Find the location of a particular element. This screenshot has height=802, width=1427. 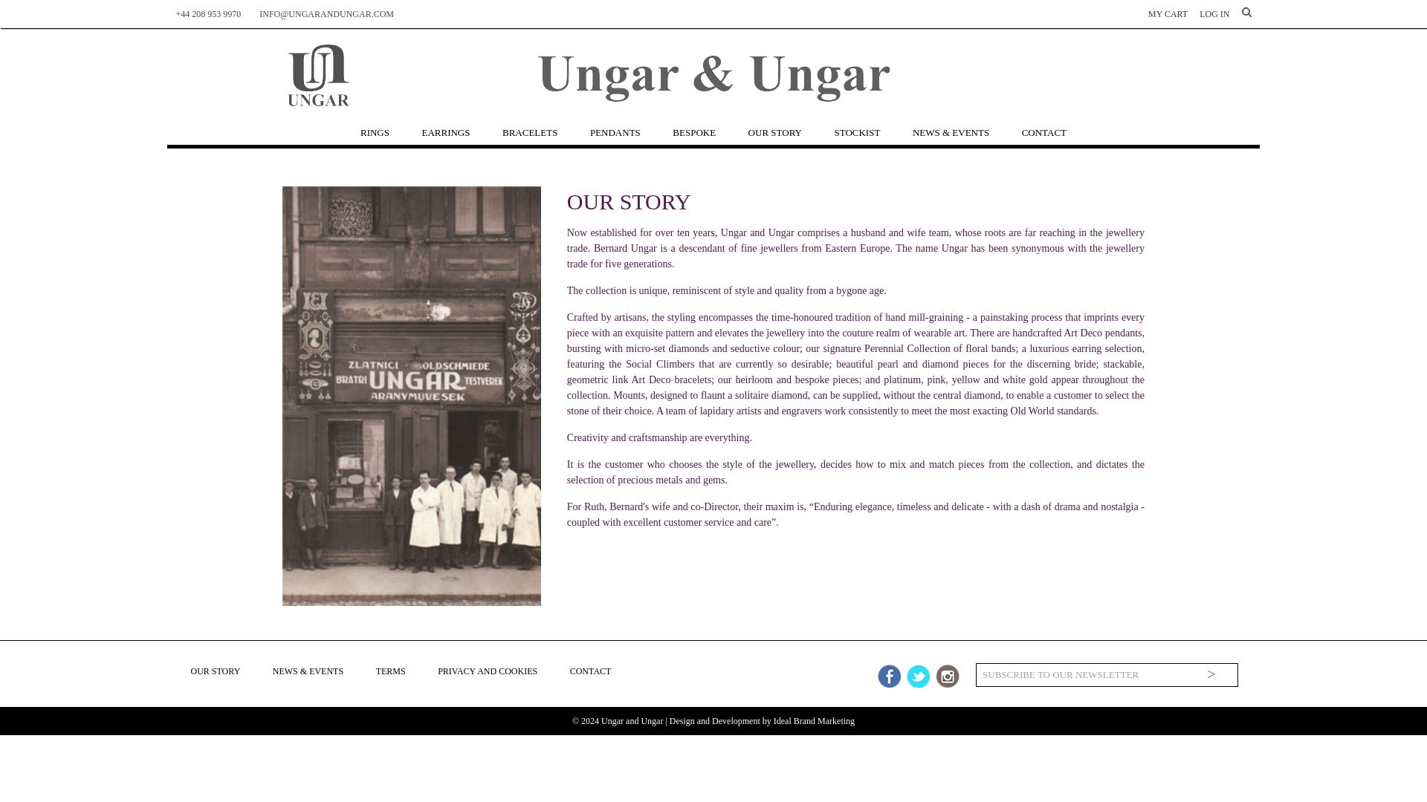

BRACELETS is located at coordinates (529, 133).